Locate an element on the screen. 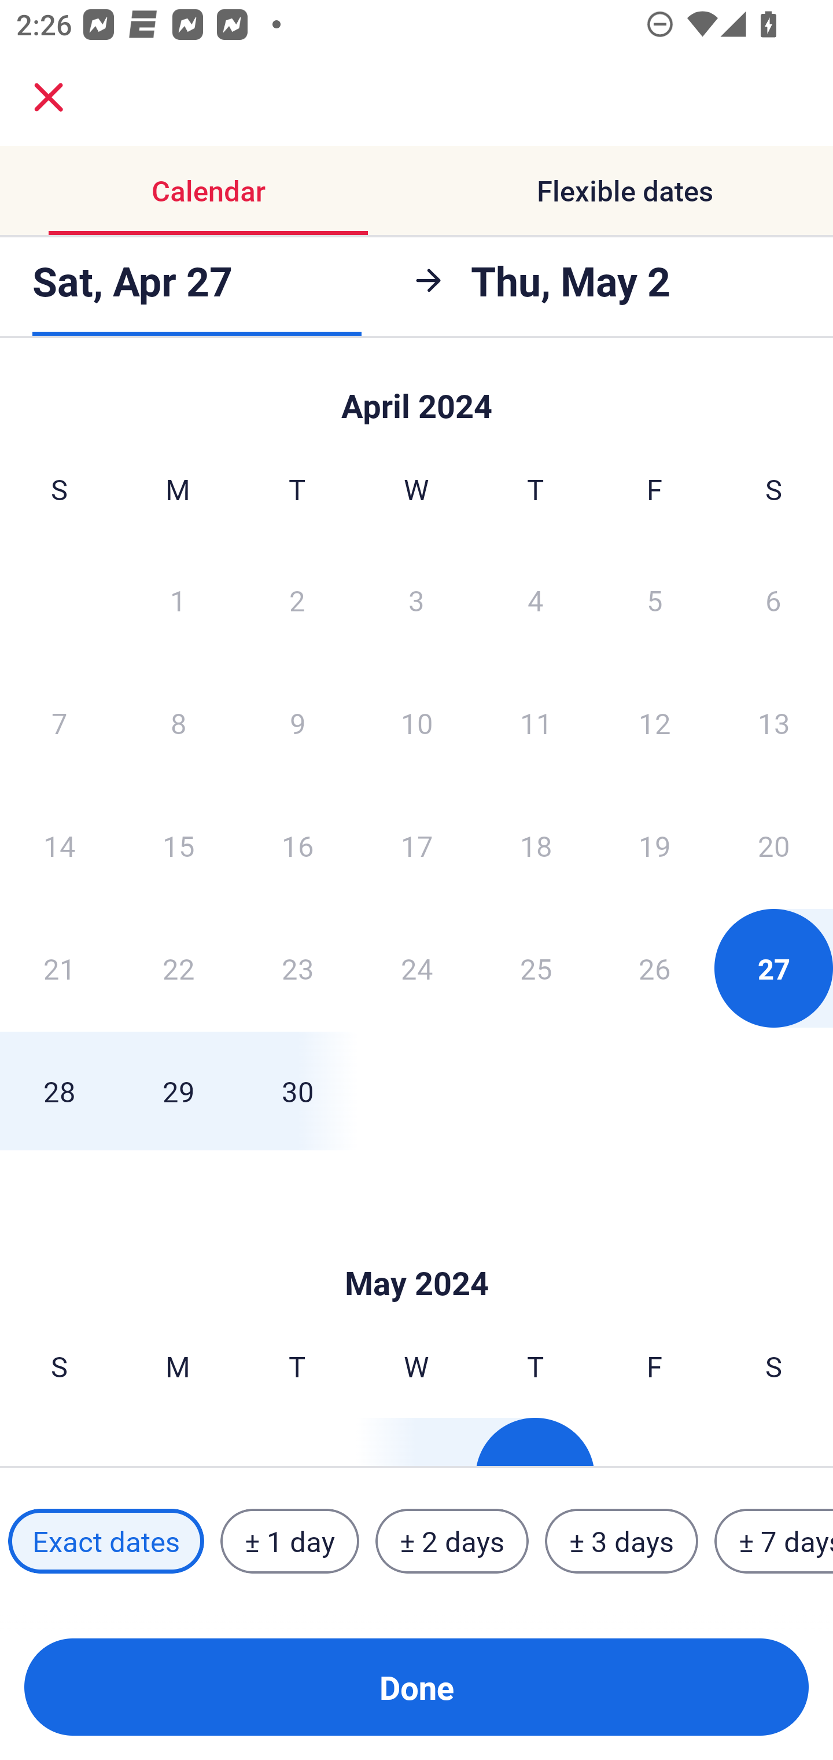 Image resolution: width=833 pixels, height=1760 pixels. 17 Wednesday, April 17, 2024 is located at coordinates (417, 845).